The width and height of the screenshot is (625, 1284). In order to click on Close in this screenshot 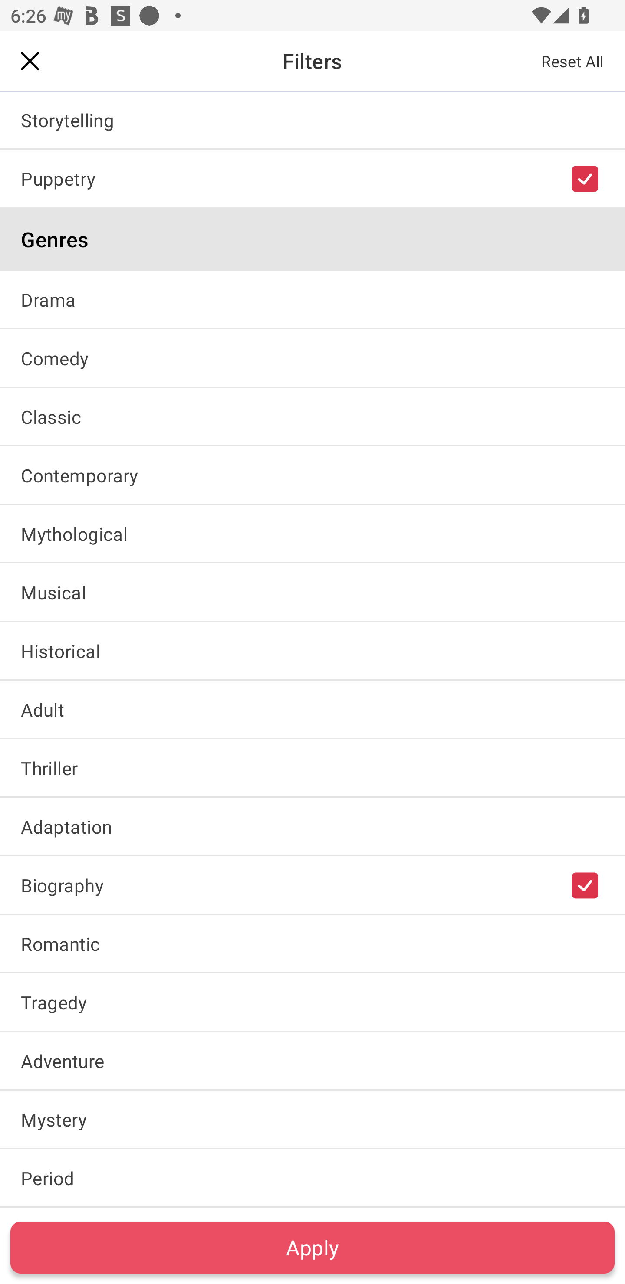, I will do `click(30, 61)`.